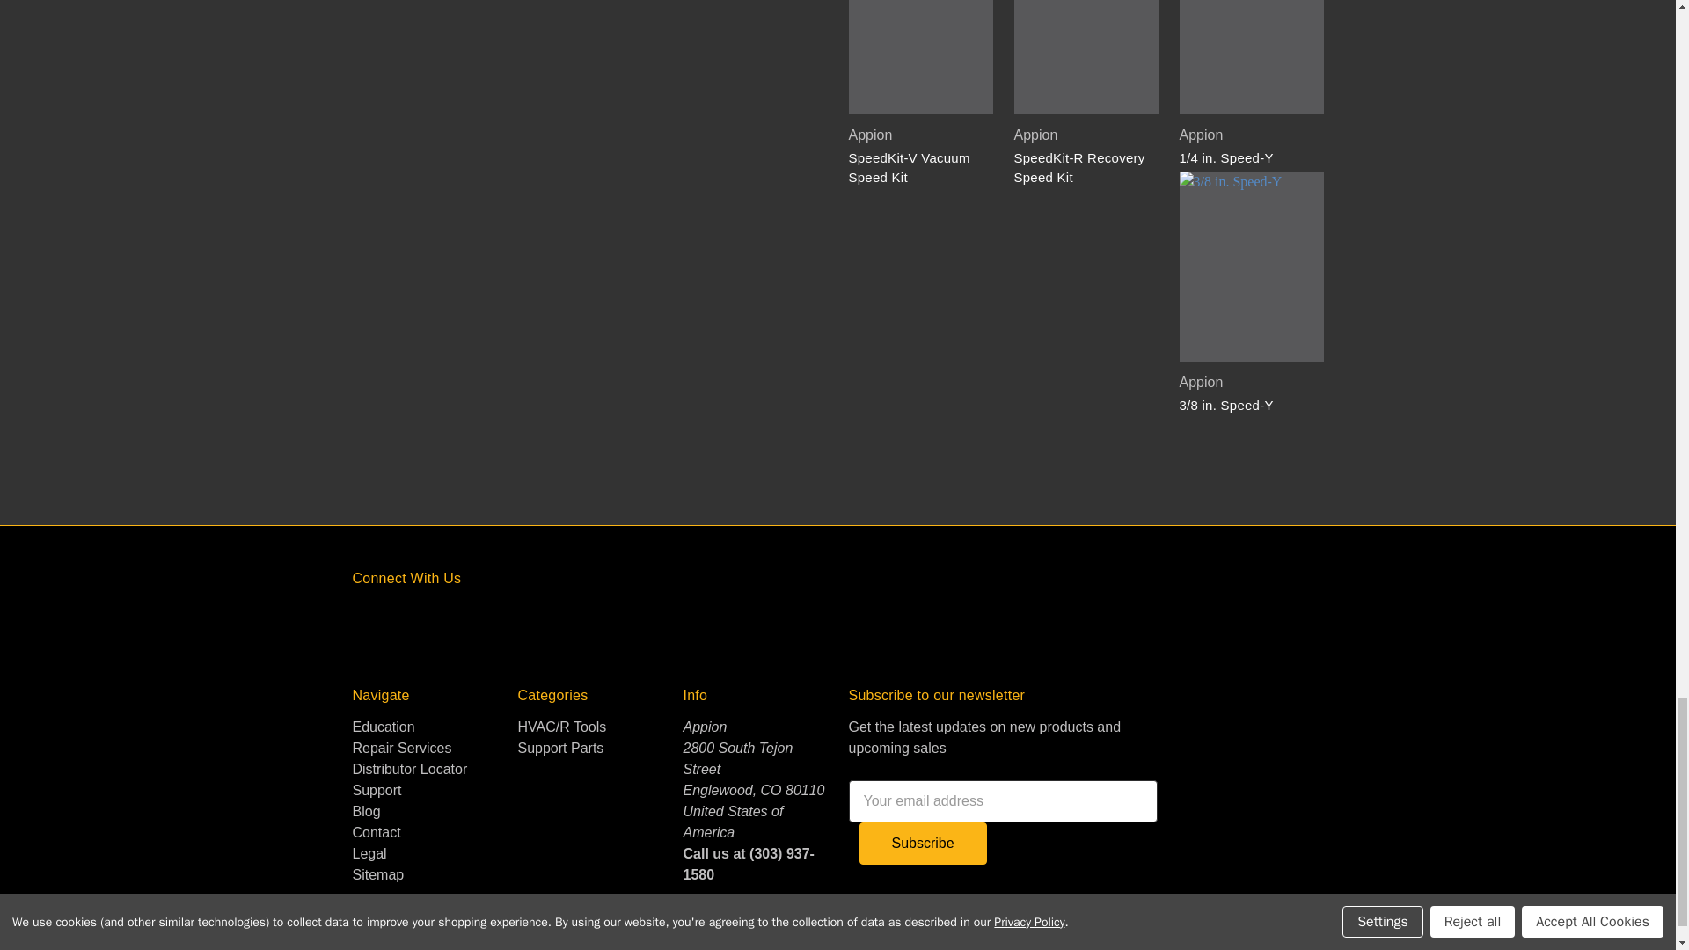 This screenshot has height=950, width=1689. Describe the element at coordinates (1086, 56) in the screenshot. I see `SpeedKit-R` at that location.